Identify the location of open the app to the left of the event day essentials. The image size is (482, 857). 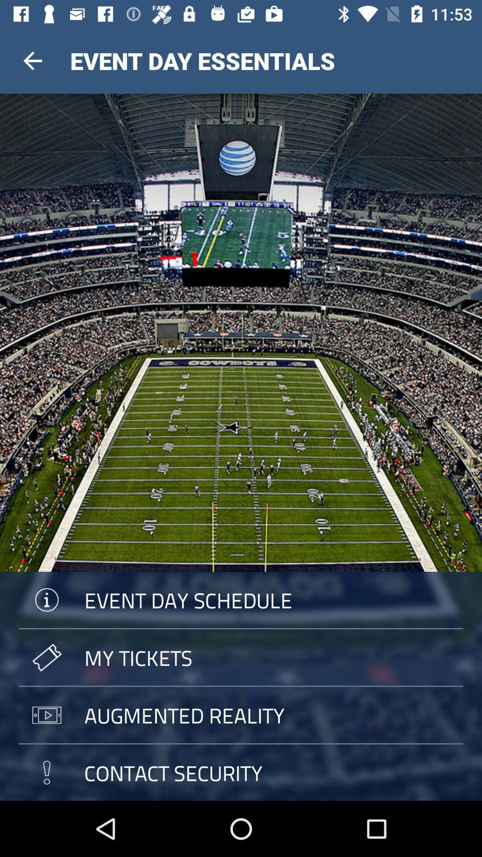
(33, 61).